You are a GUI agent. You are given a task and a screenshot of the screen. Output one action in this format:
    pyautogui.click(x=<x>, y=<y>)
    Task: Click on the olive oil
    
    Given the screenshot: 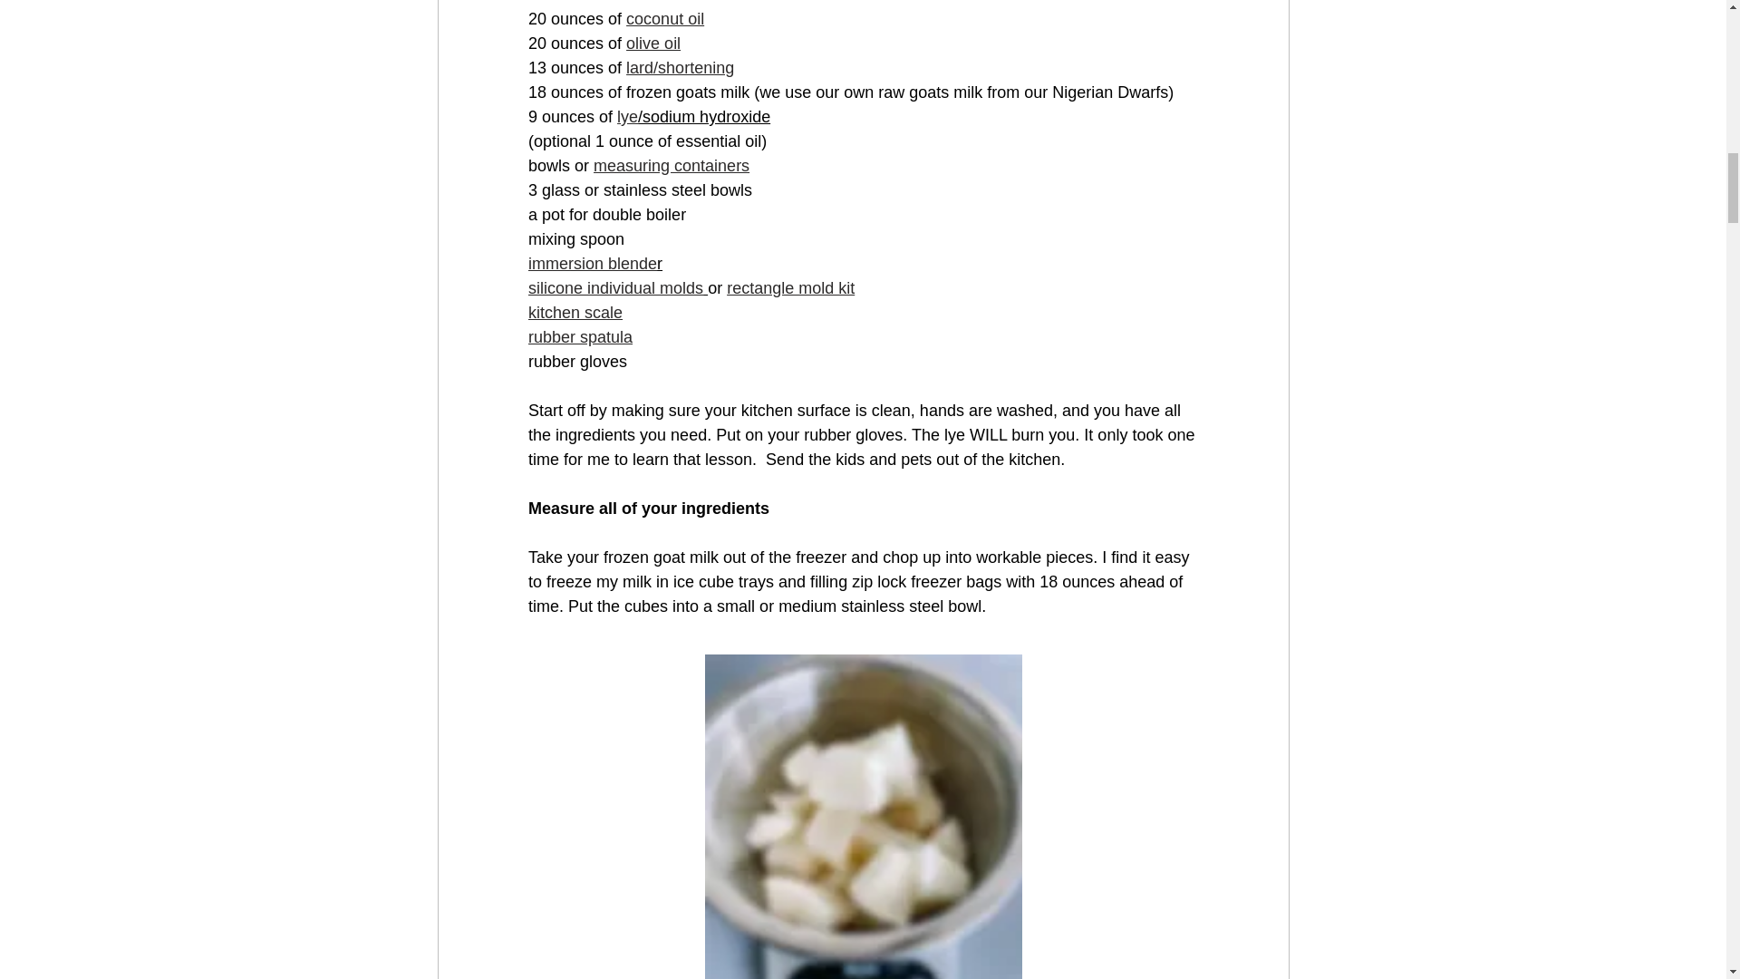 What is the action you would take?
    pyautogui.click(x=652, y=44)
    